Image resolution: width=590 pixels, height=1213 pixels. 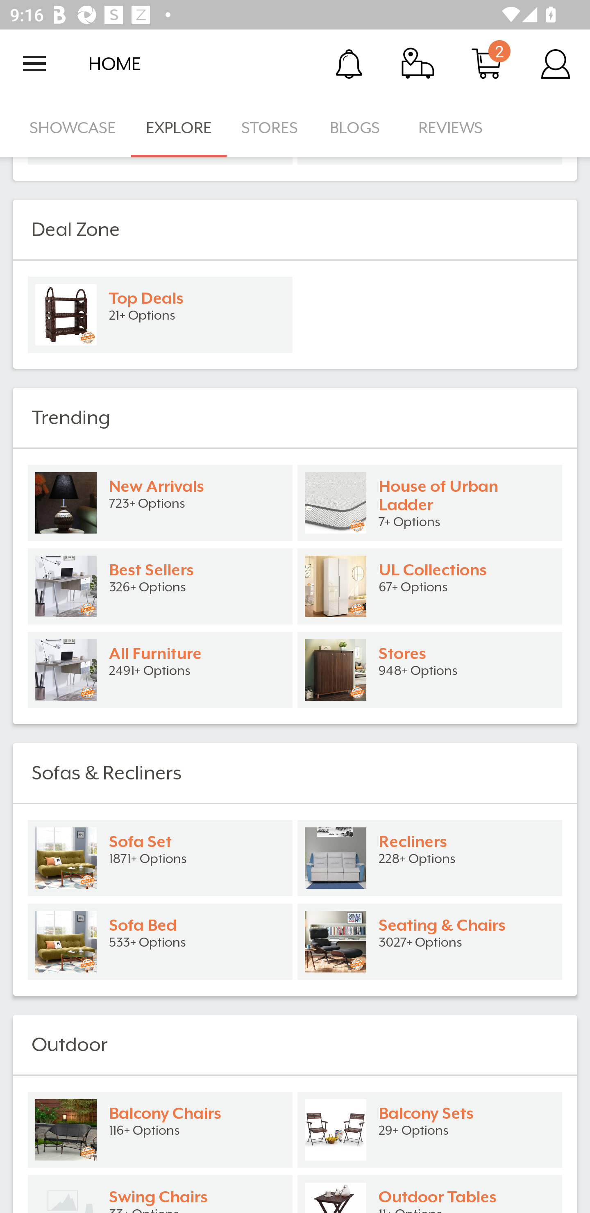 What do you see at coordinates (430, 670) in the screenshot?
I see `Stores 948+ Options` at bounding box center [430, 670].